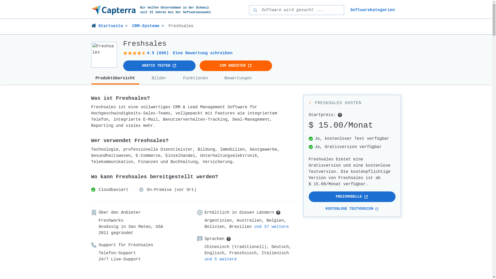 This screenshot has width=496, height=279. What do you see at coordinates (146, 26) in the screenshot?
I see `CRM-Systeme` at bounding box center [146, 26].